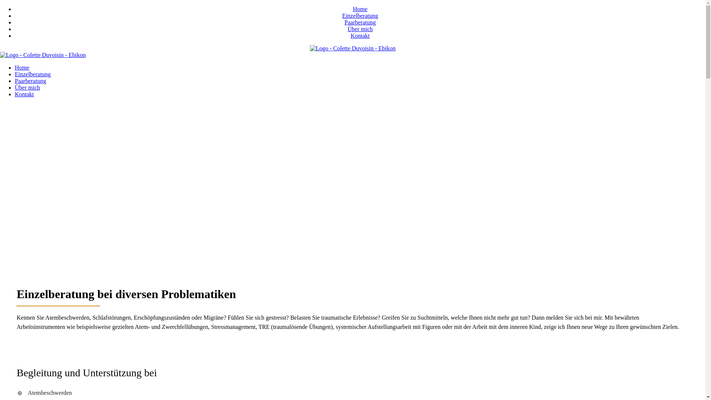 The width and height of the screenshot is (711, 400). Describe the element at coordinates (30, 81) in the screenshot. I see `Paarberatung` at that location.